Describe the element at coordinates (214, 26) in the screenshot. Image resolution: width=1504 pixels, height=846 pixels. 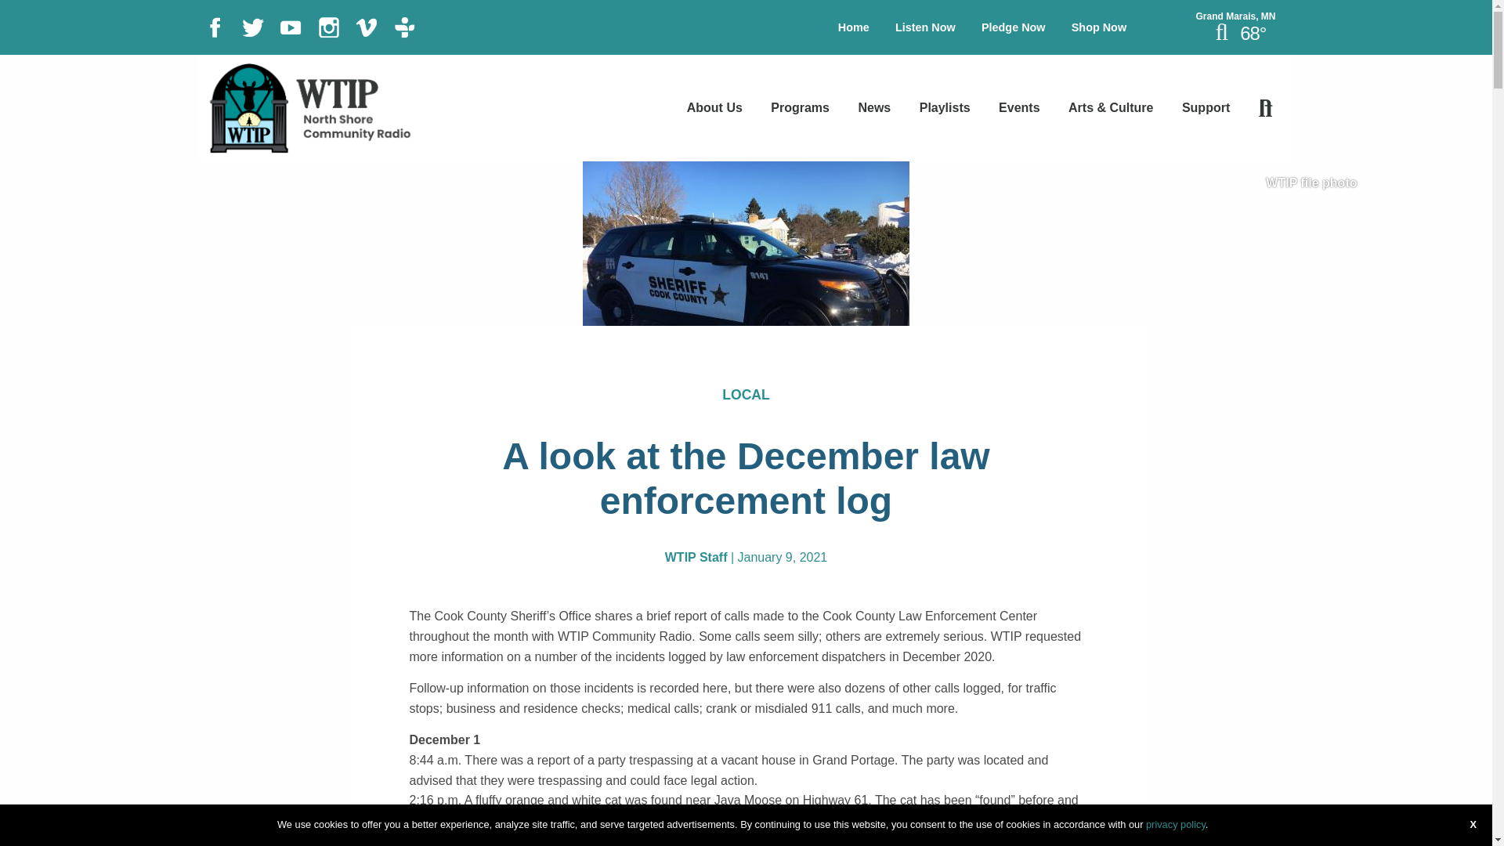
I see `Facebook` at that location.